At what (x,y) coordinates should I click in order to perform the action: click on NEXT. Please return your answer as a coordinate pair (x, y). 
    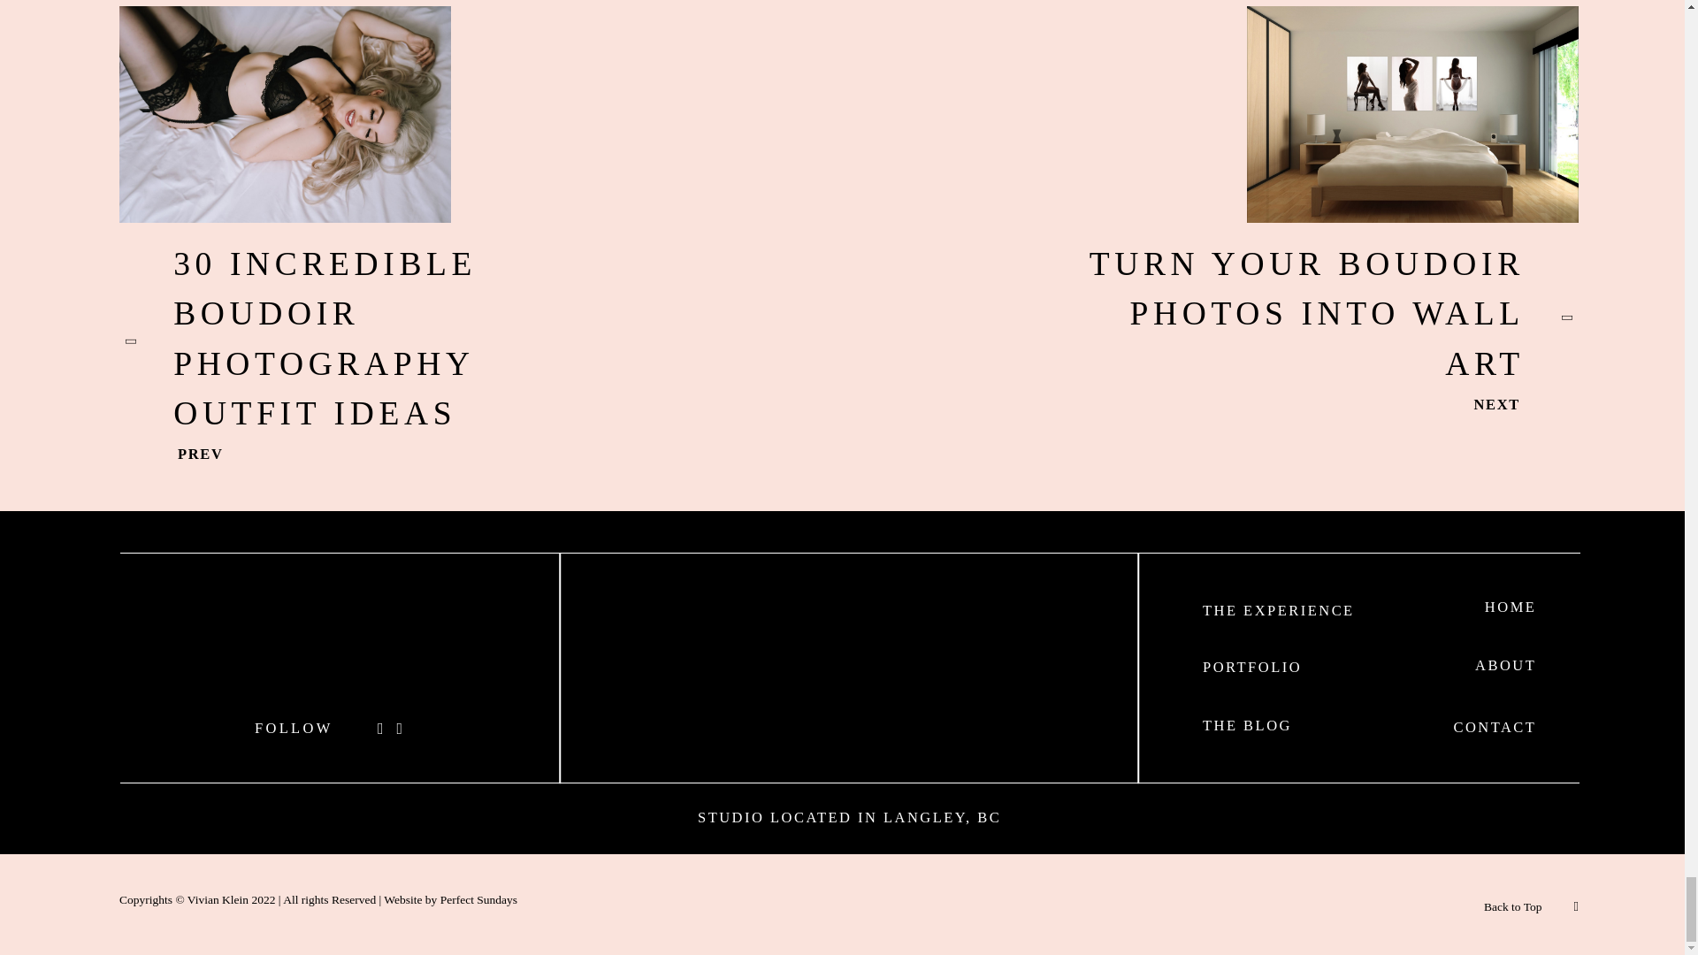
    Looking at the image, I should click on (1526, 405).